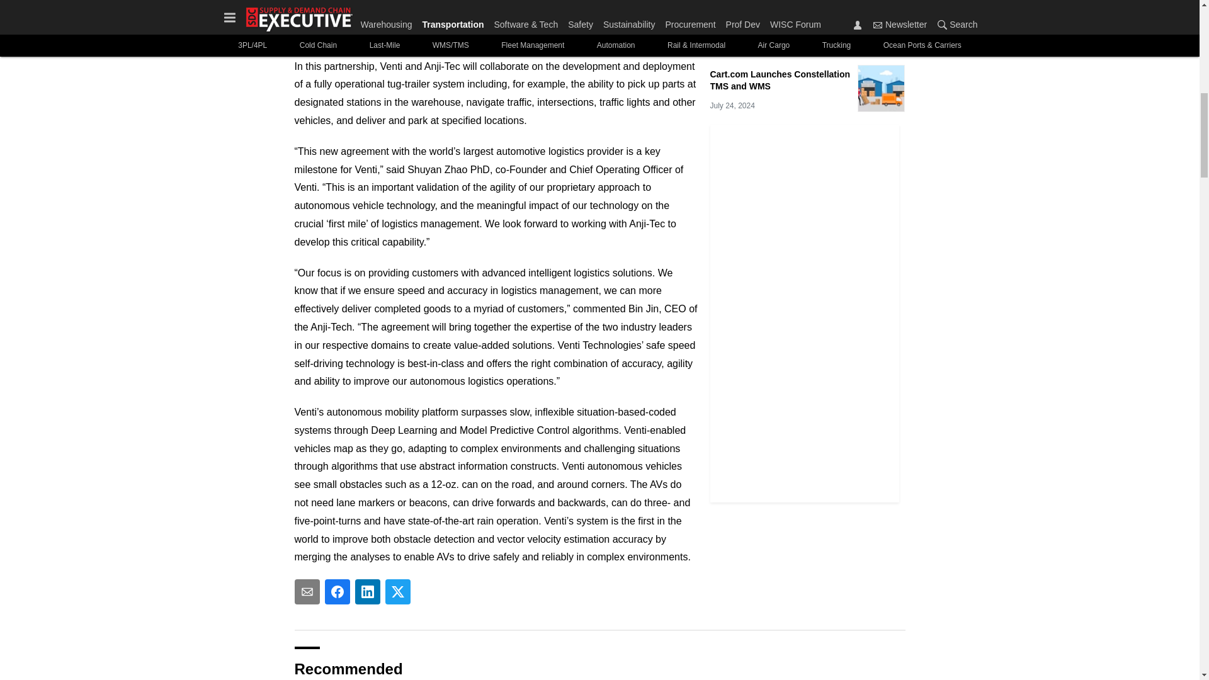 The width and height of the screenshot is (1209, 680). What do you see at coordinates (368, 592) in the screenshot?
I see `Share To linkedin` at bounding box center [368, 592].